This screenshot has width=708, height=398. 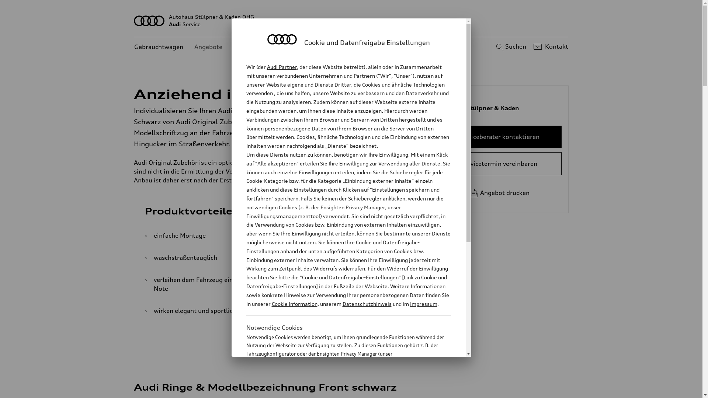 What do you see at coordinates (341, 390) in the screenshot?
I see `Cookie Information` at bounding box center [341, 390].